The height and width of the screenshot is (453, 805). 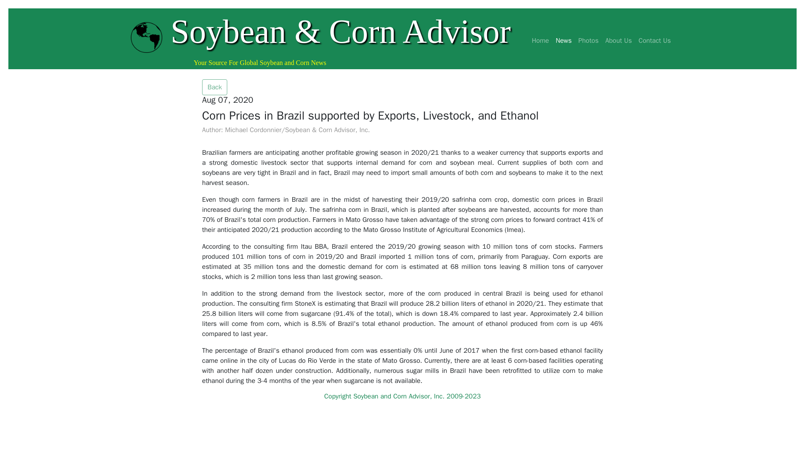 What do you see at coordinates (563, 40) in the screenshot?
I see `News` at bounding box center [563, 40].